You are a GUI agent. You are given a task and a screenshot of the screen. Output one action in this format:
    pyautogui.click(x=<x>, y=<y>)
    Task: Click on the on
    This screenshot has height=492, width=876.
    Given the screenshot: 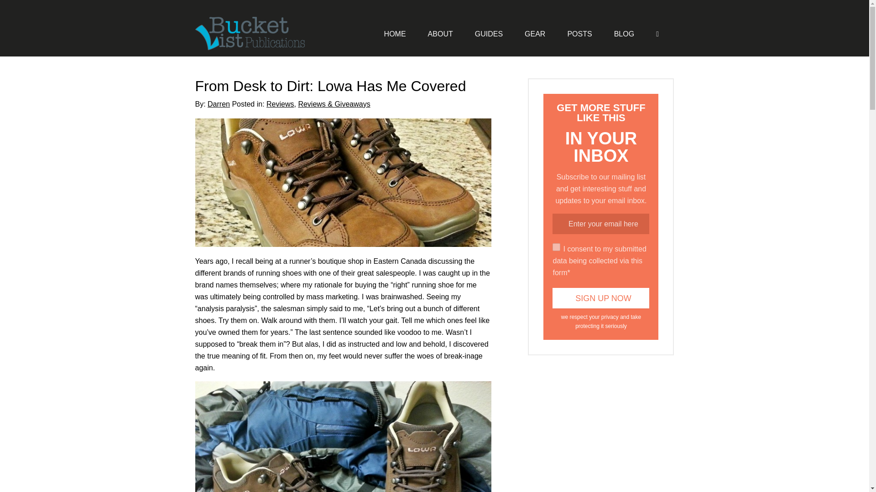 What is the action you would take?
    pyautogui.click(x=557, y=247)
    